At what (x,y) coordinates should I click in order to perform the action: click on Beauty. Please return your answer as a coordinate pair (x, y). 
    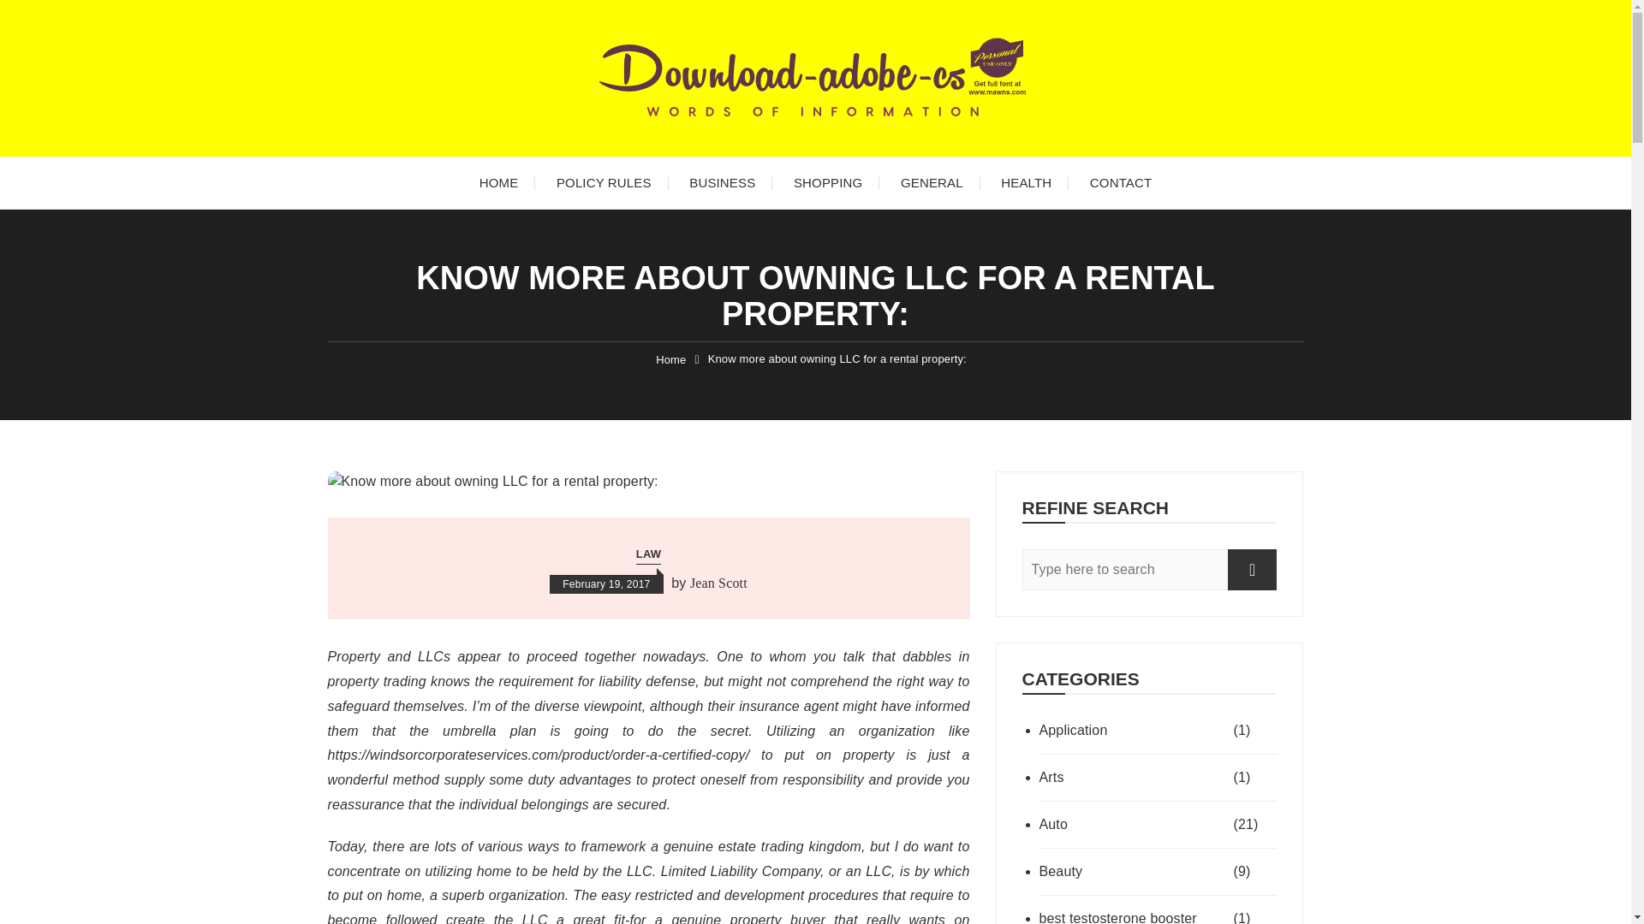
    Looking at the image, I should click on (1134, 871).